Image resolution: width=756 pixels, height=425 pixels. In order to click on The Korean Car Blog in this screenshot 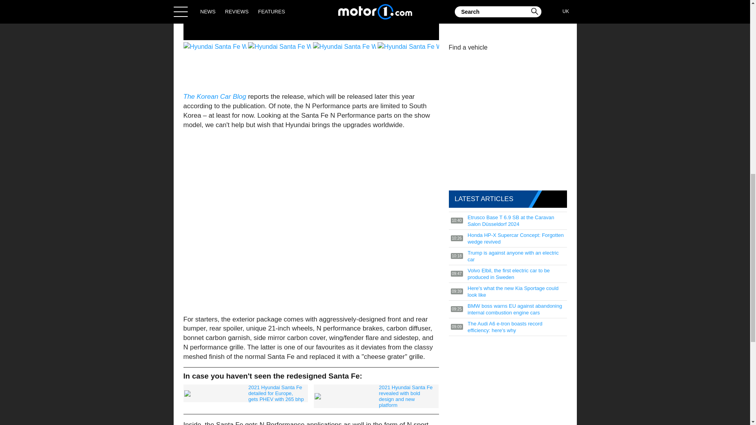, I will do `click(215, 96)`.